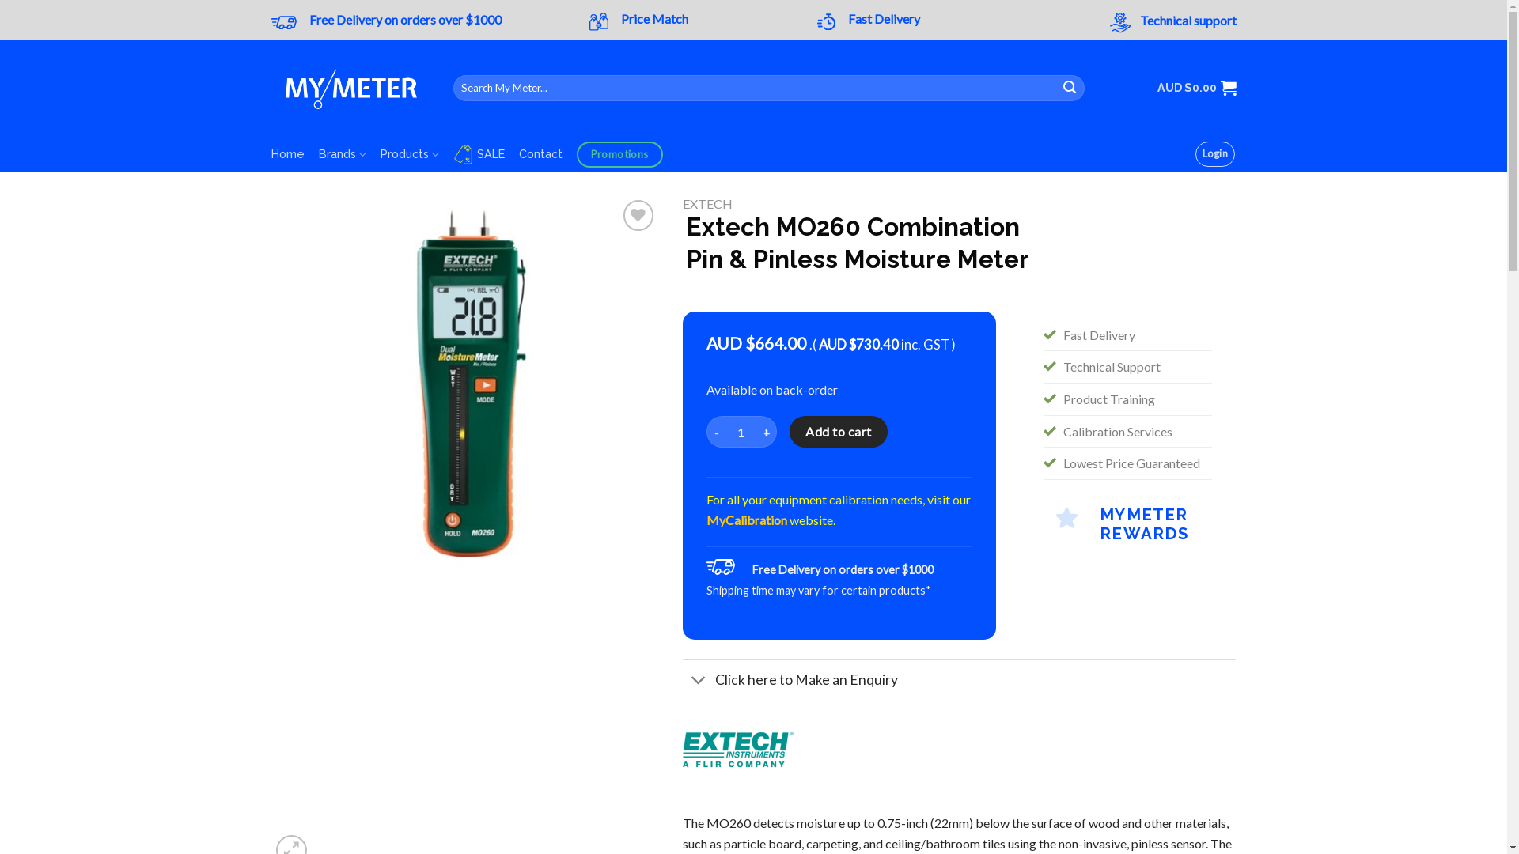 This screenshot has width=1519, height=854. What do you see at coordinates (479, 155) in the screenshot?
I see `SALE` at bounding box center [479, 155].